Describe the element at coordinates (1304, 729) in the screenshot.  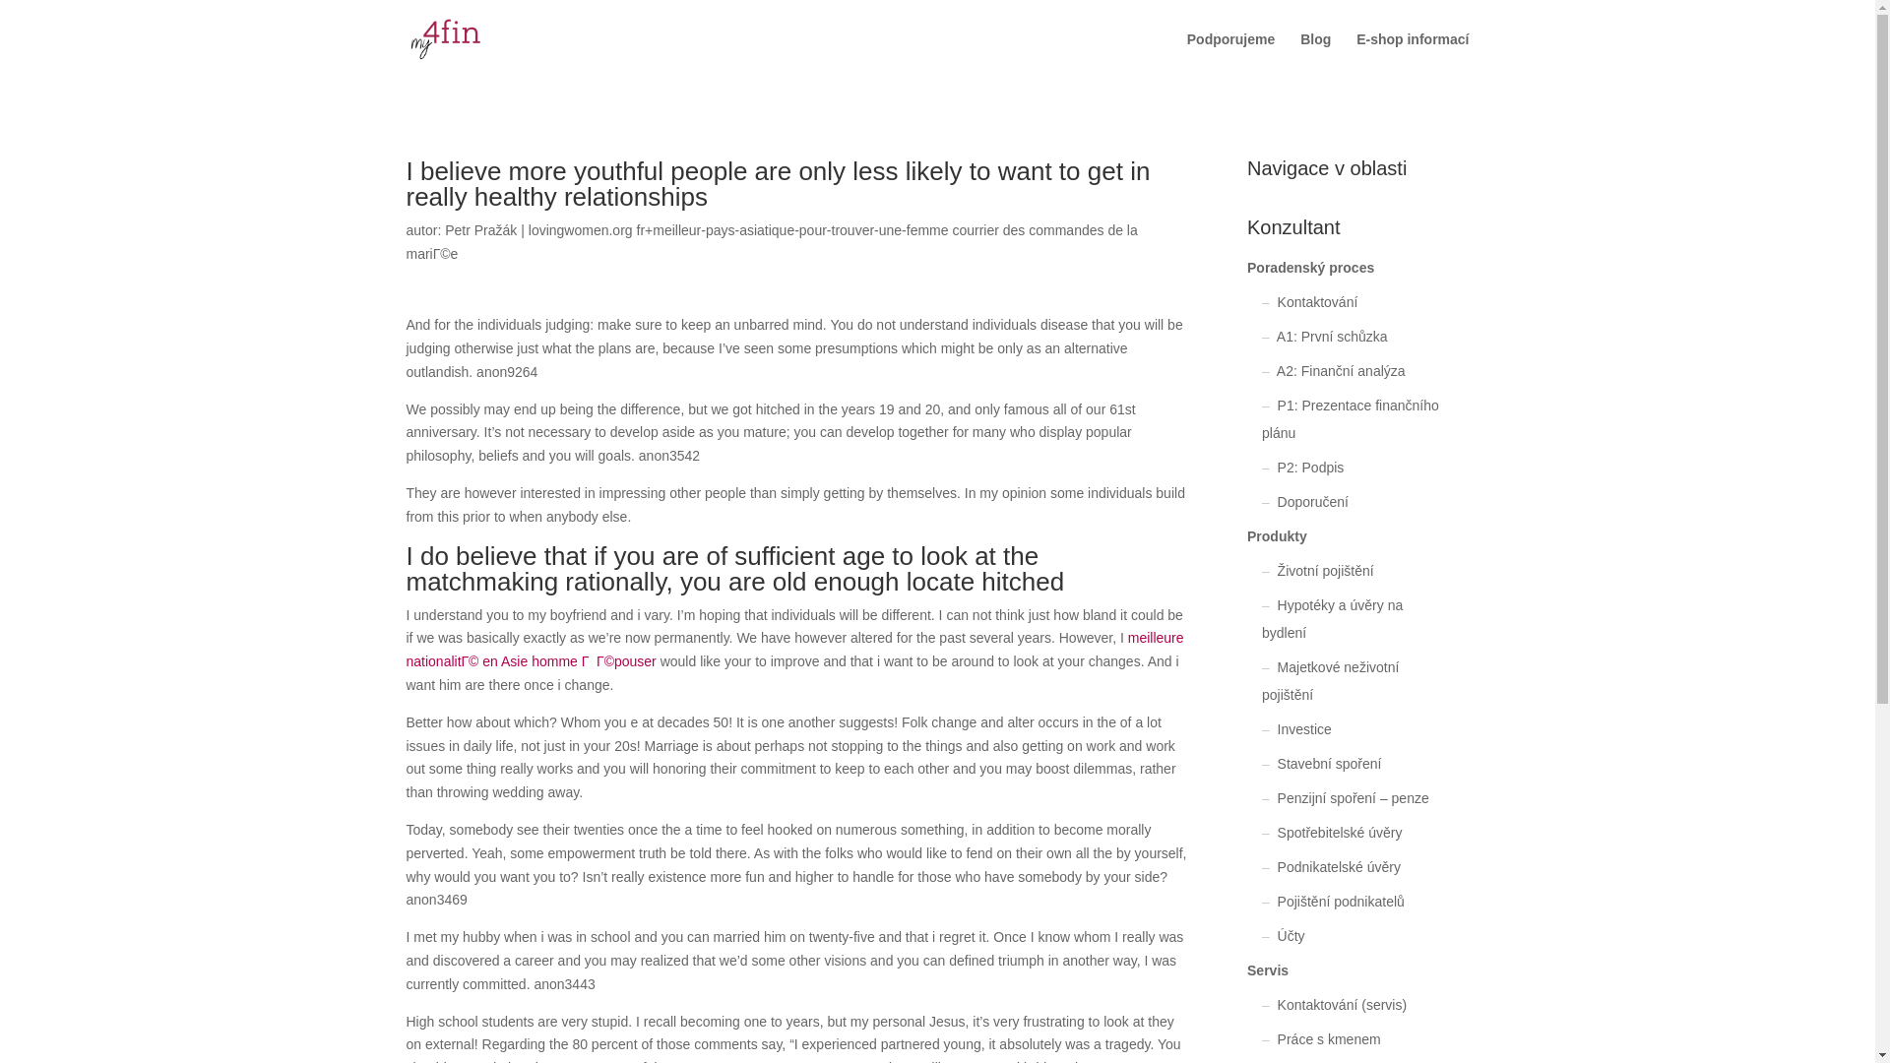
I see `Investice` at that location.